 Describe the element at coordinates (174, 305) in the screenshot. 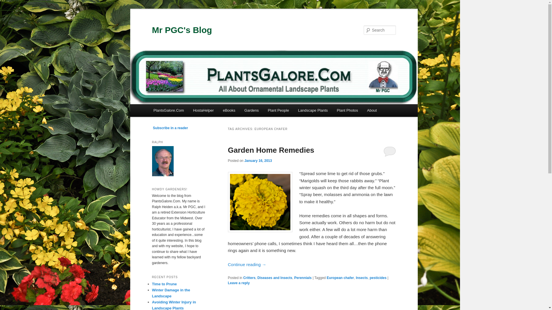

I see `Avoiding Winter Injury in Landscape Plants` at that location.